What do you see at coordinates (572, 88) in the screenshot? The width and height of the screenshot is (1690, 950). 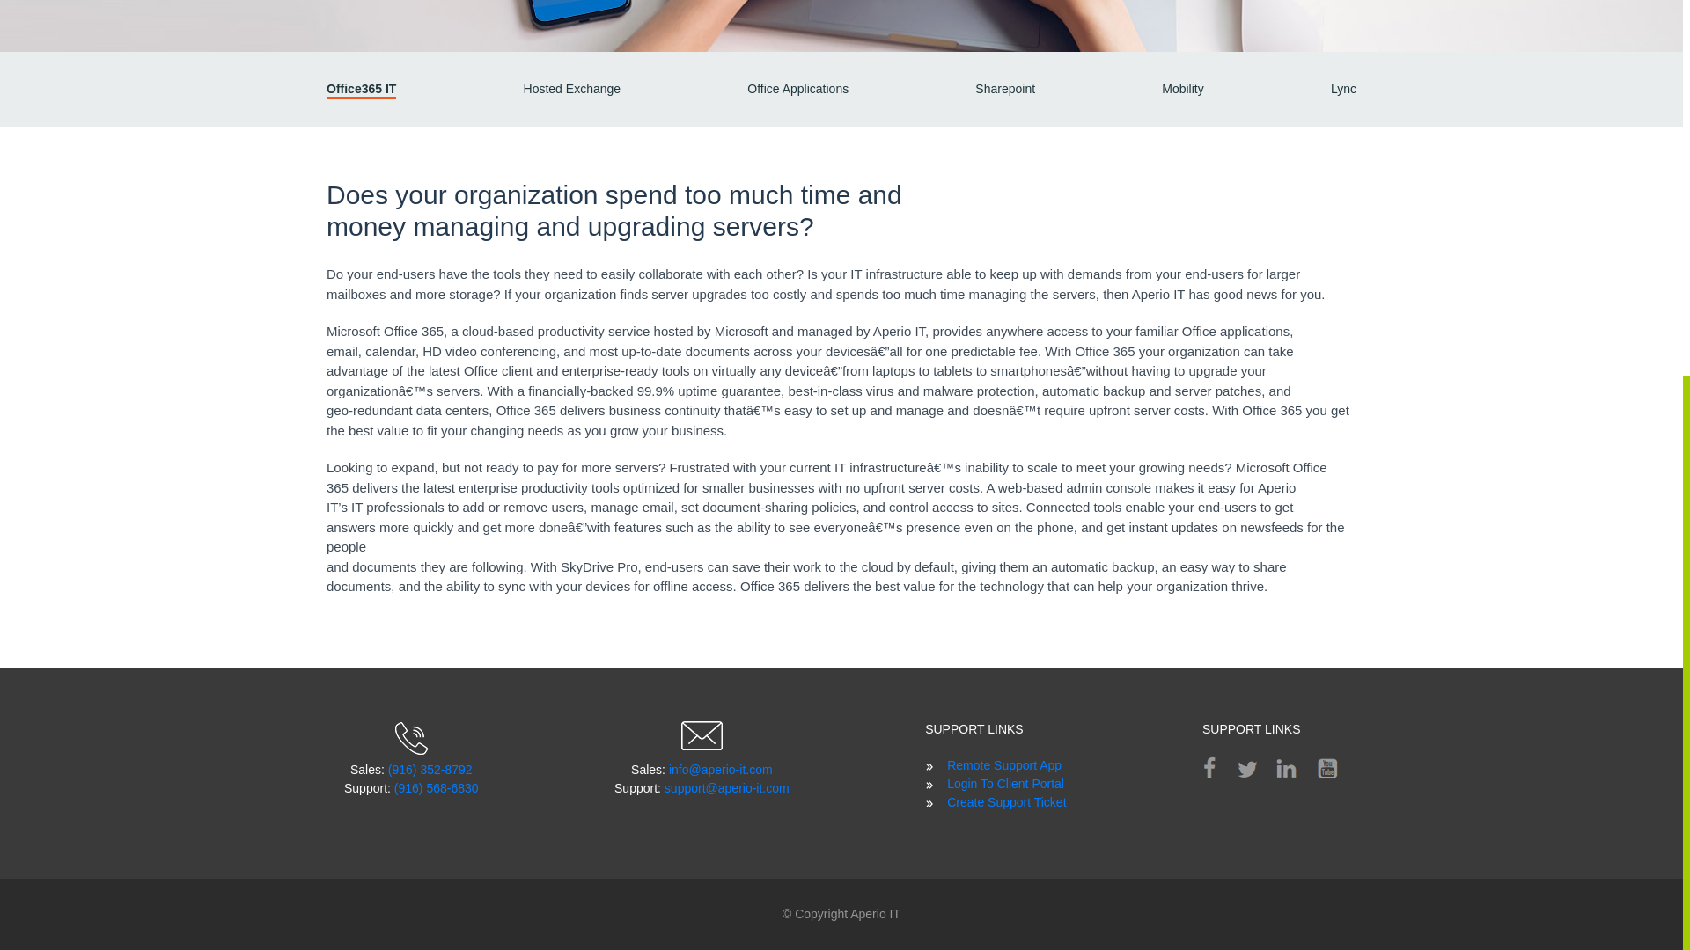 I see `Hosted Exchange` at bounding box center [572, 88].